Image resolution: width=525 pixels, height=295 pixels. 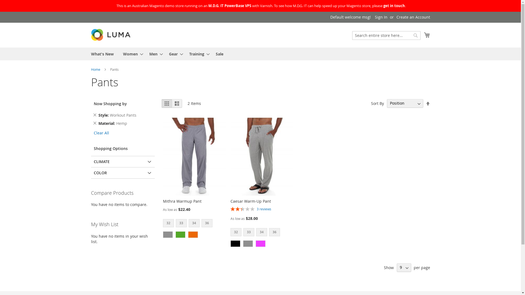 I want to click on Remove This Item, so click(x=95, y=123).